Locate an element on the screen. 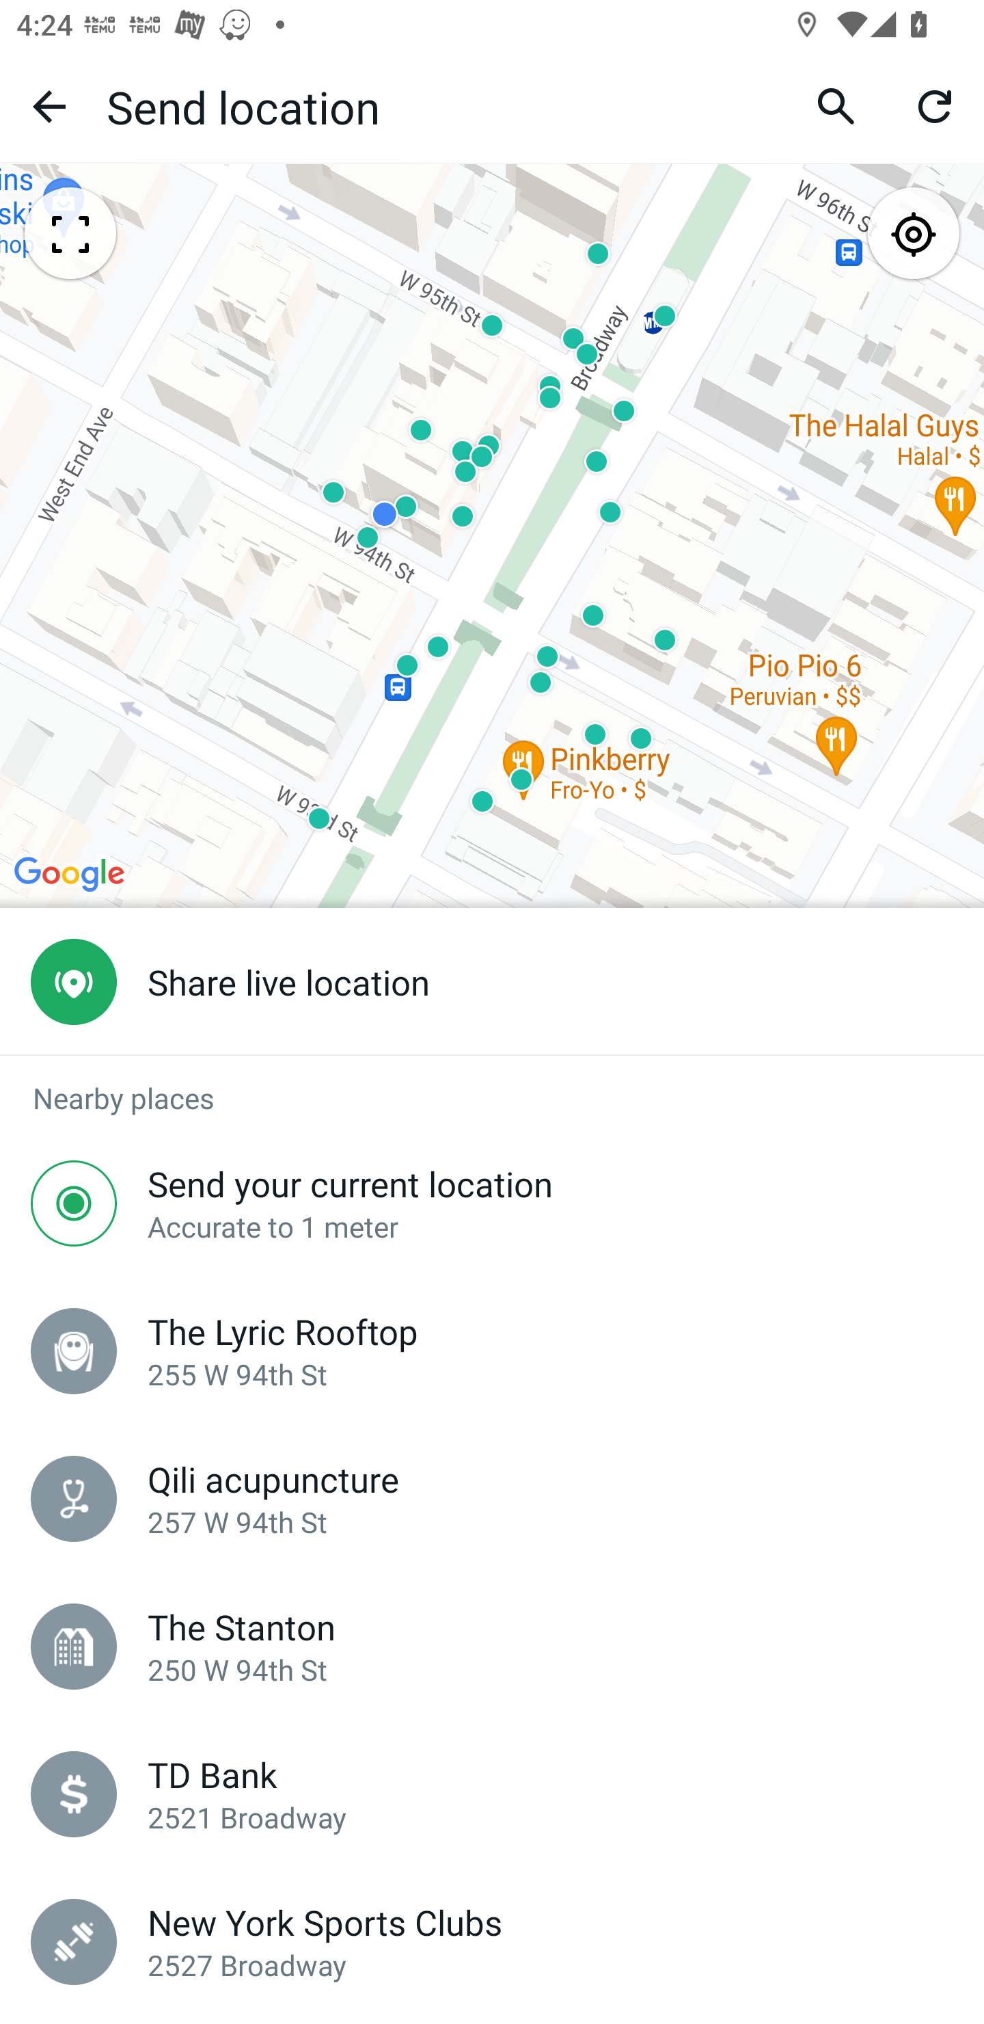 The width and height of the screenshot is (984, 2024). New York Sports Clubs 2527 Broadway is located at coordinates (492, 1942).